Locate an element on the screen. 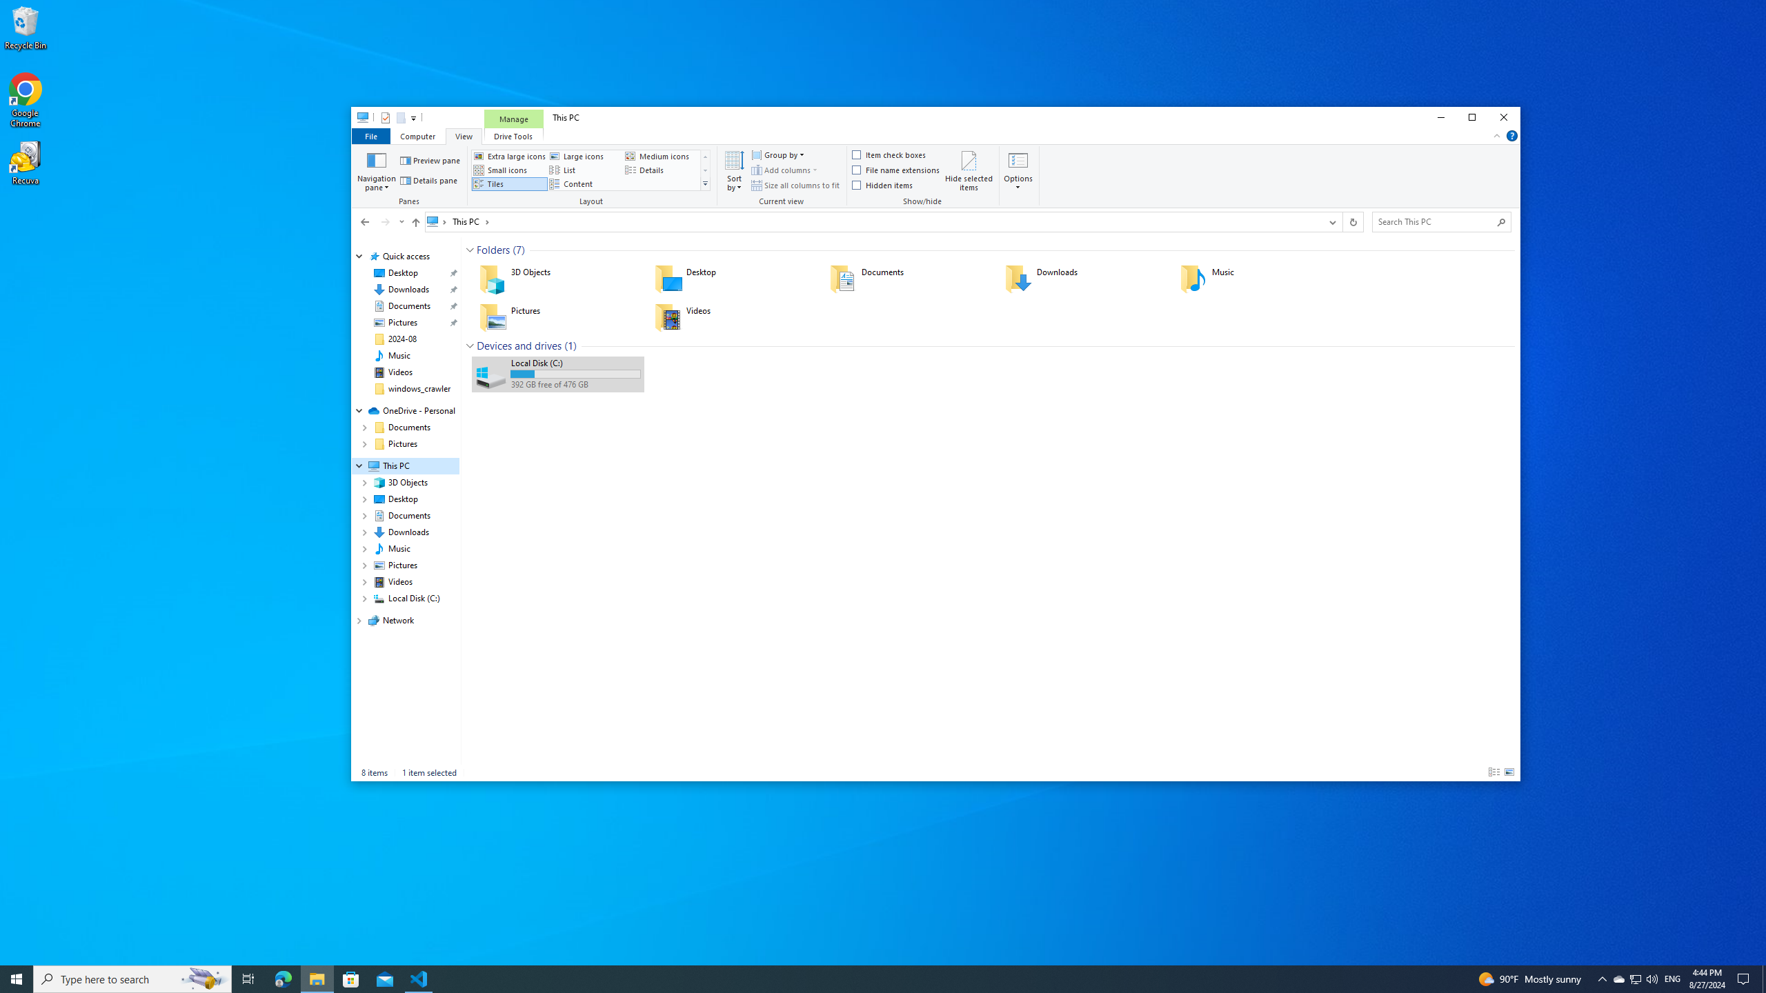 The width and height of the screenshot is (1766, 993). Address: This PC is located at coordinates (873, 221).